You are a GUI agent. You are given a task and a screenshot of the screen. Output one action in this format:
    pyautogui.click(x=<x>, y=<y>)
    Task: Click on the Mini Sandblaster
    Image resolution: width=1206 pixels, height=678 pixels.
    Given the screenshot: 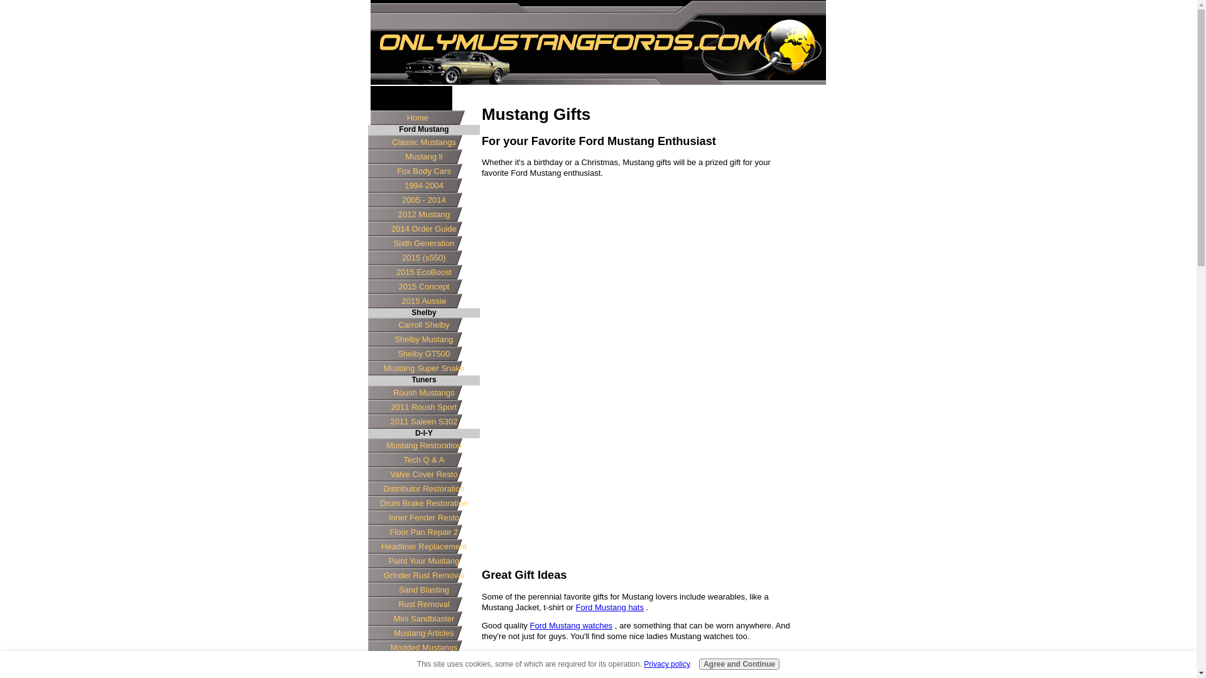 What is the action you would take?
    pyautogui.click(x=423, y=618)
    